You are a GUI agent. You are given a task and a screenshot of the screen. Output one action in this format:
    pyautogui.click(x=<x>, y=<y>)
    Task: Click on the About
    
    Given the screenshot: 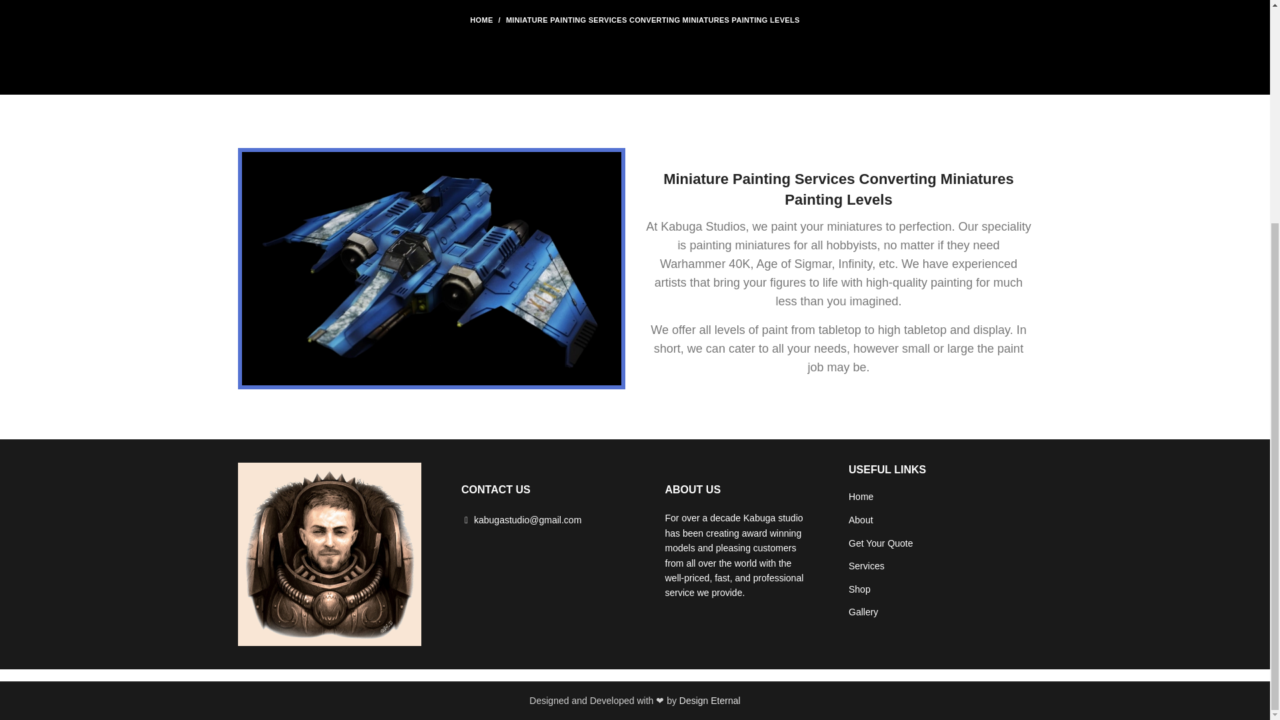 What is the action you would take?
    pyautogui.click(x=861, y=520)
    